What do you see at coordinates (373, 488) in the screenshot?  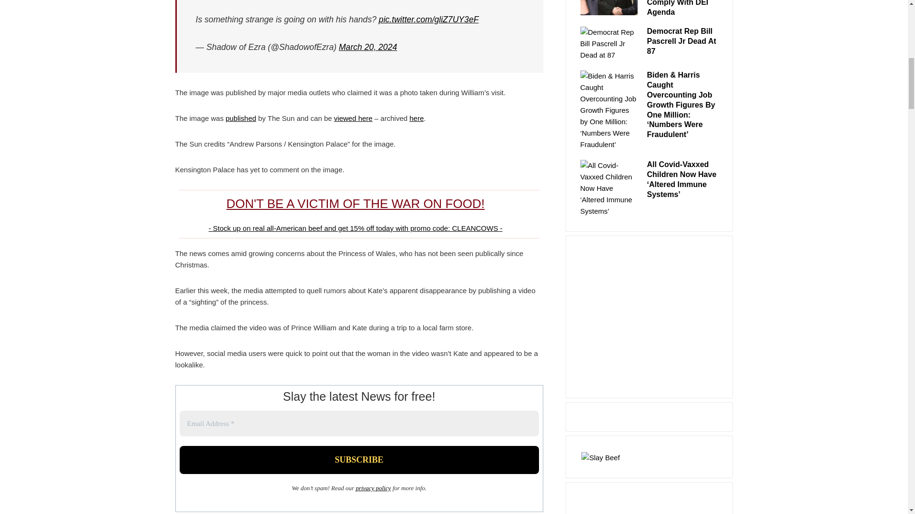 I see `privacy policy` at bounding box center [373, 488].